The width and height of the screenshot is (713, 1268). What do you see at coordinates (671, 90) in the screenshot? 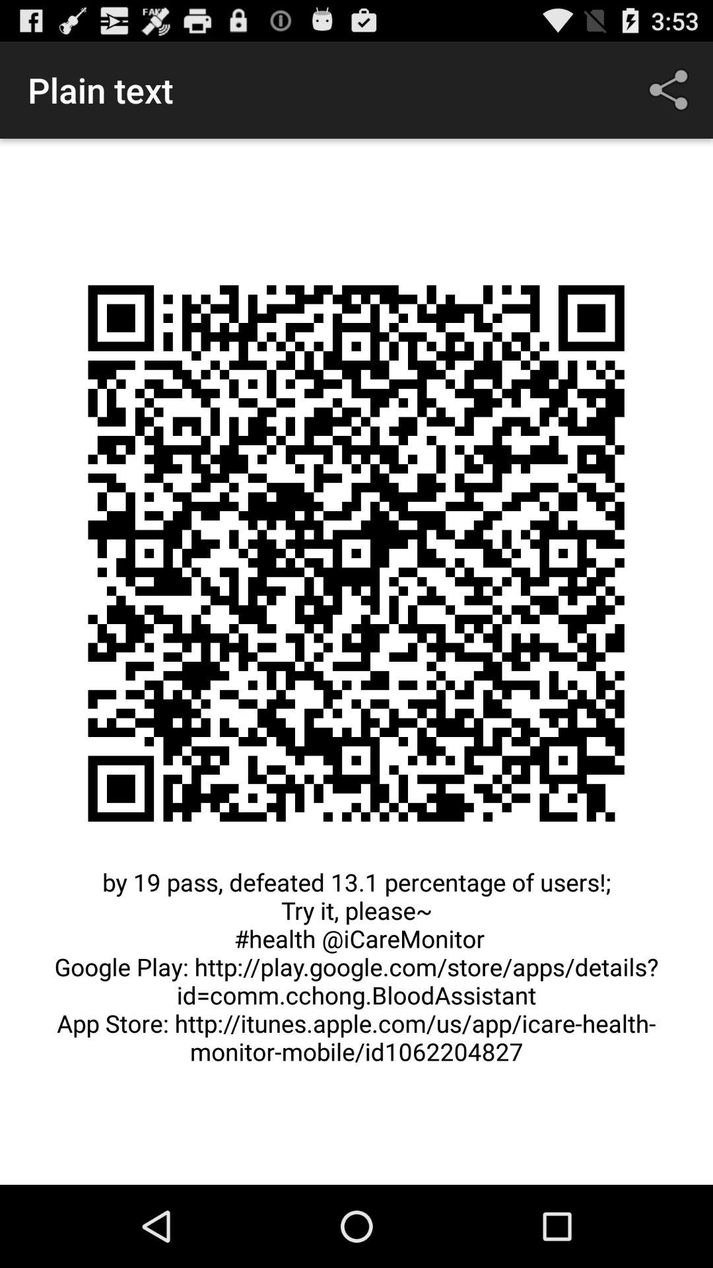
I see `turn on item to the right of plain text item` at bounding box center [671, 90].